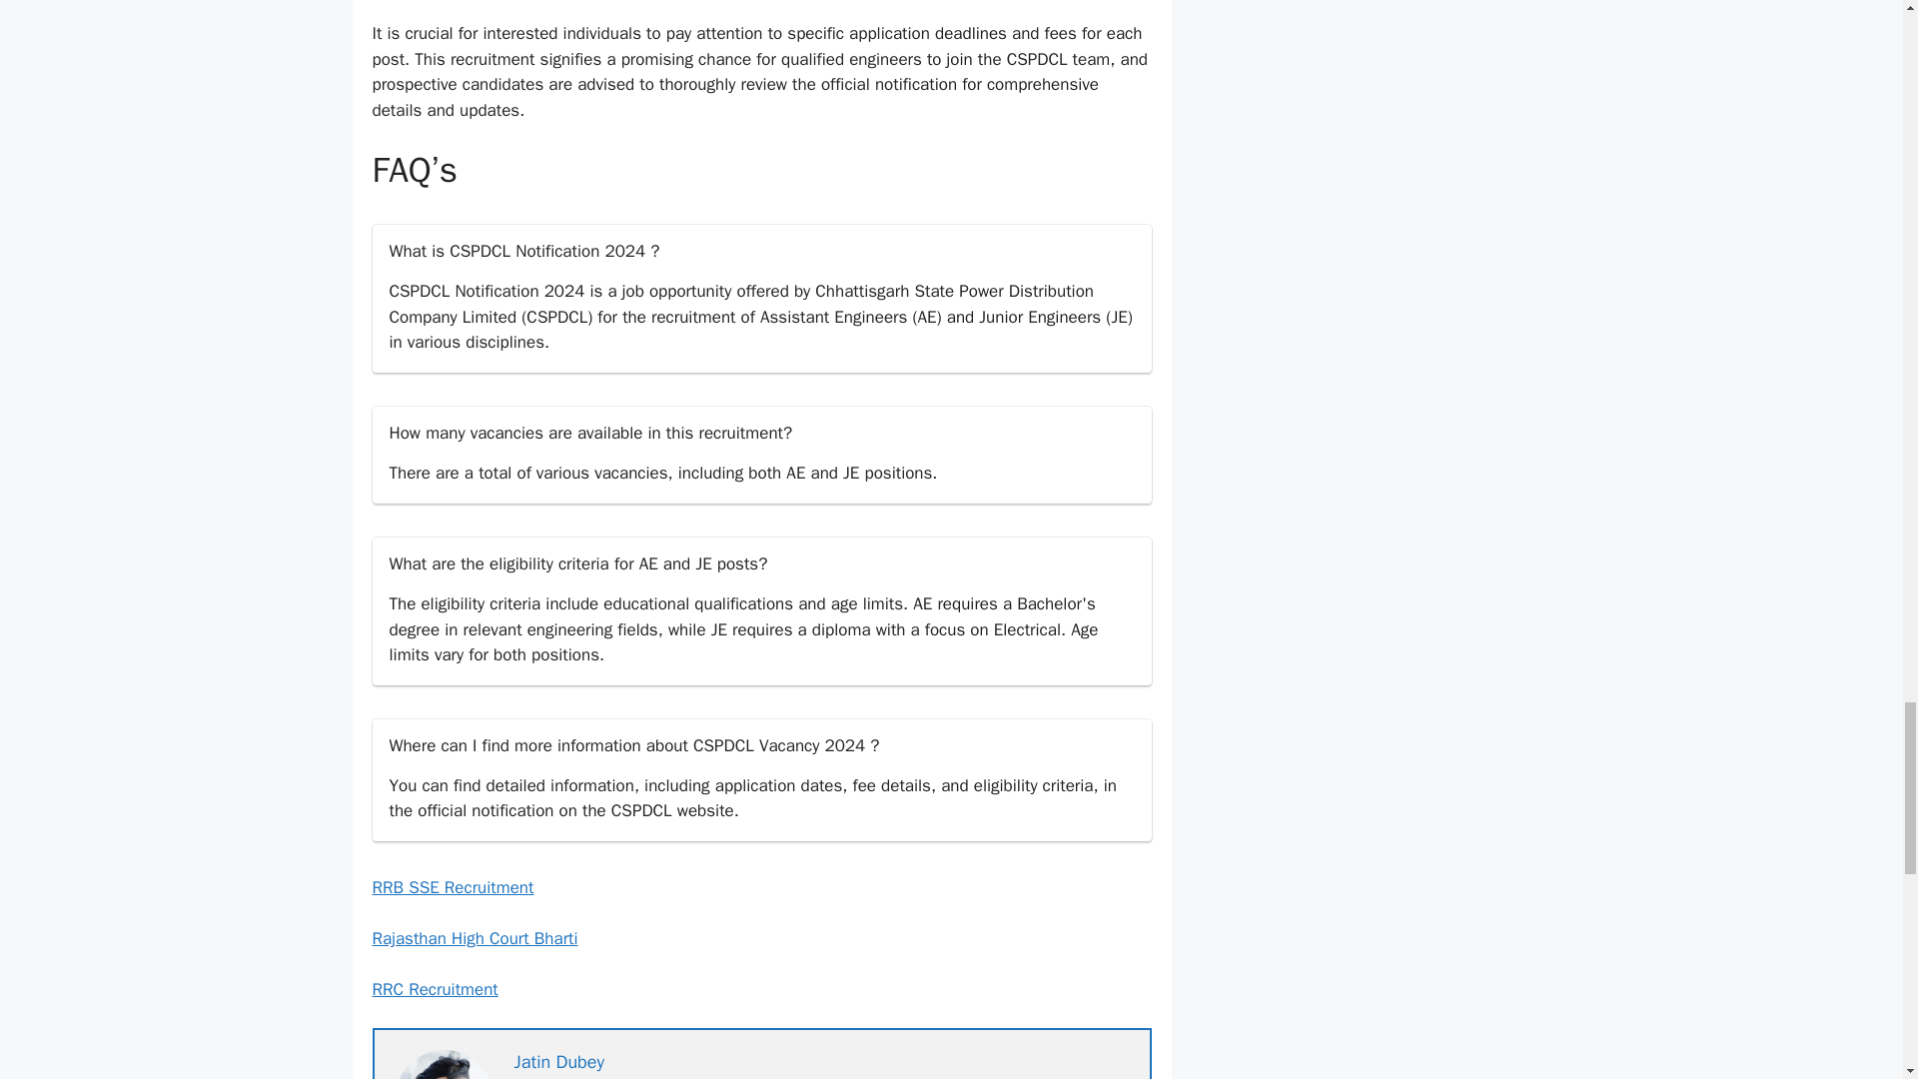 The width and height of the screenshot is (1918, 1079). What do you see at coordinates (474, 938) in the screenshot?
I see `Rajasthan High Court Bharti` at bounding box center [474, 938].